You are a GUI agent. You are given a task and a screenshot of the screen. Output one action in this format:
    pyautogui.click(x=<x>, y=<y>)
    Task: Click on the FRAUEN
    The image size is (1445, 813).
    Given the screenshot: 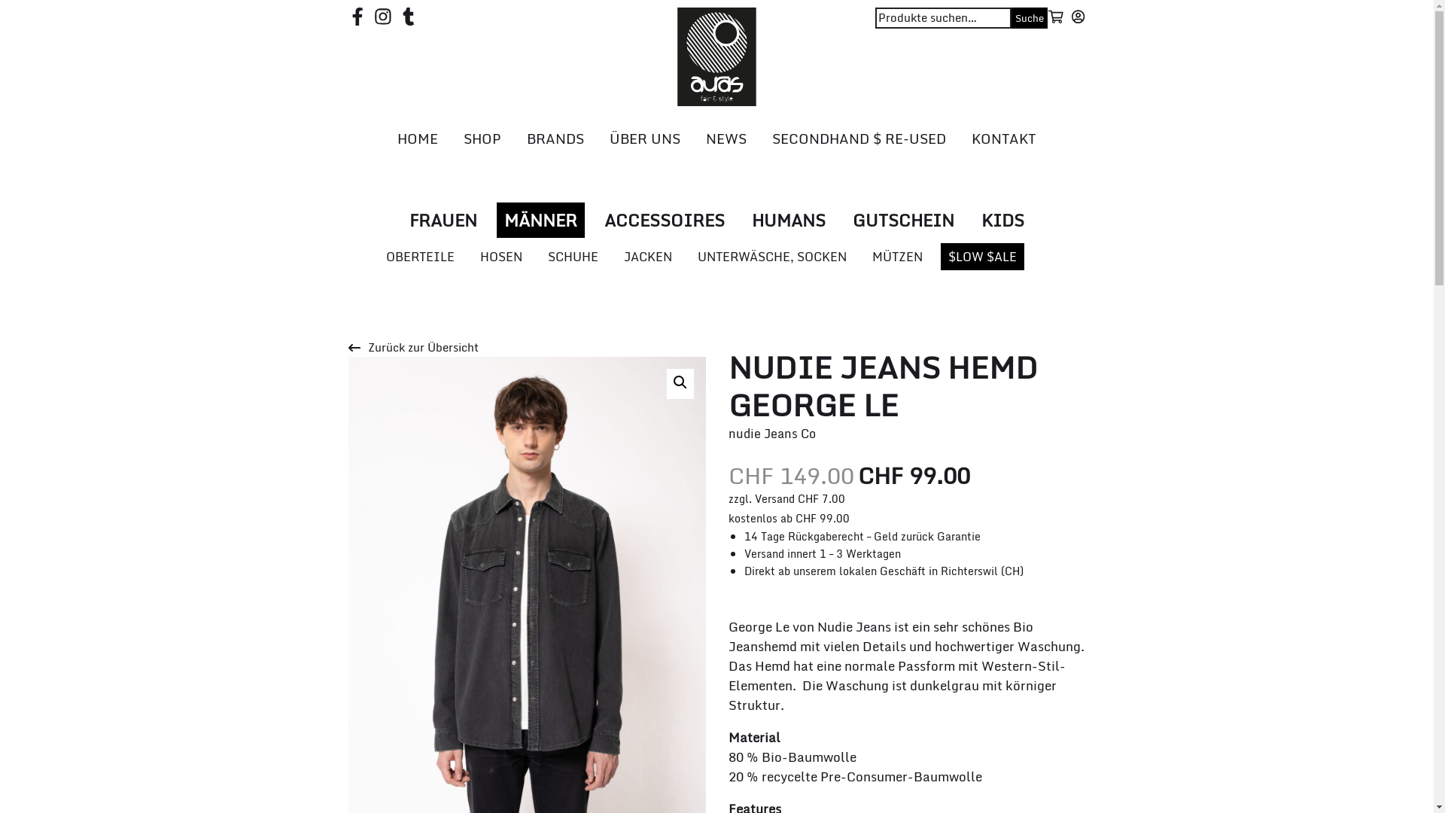 What is the action you would take?
    pyautogui.click(x=443, y=220)
    